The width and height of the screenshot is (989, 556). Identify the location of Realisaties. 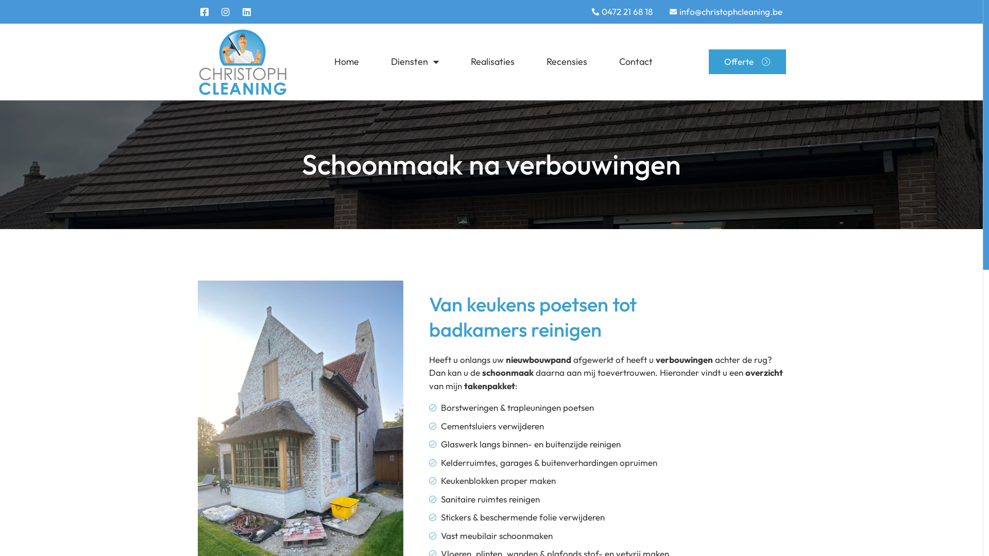
(492, 62).